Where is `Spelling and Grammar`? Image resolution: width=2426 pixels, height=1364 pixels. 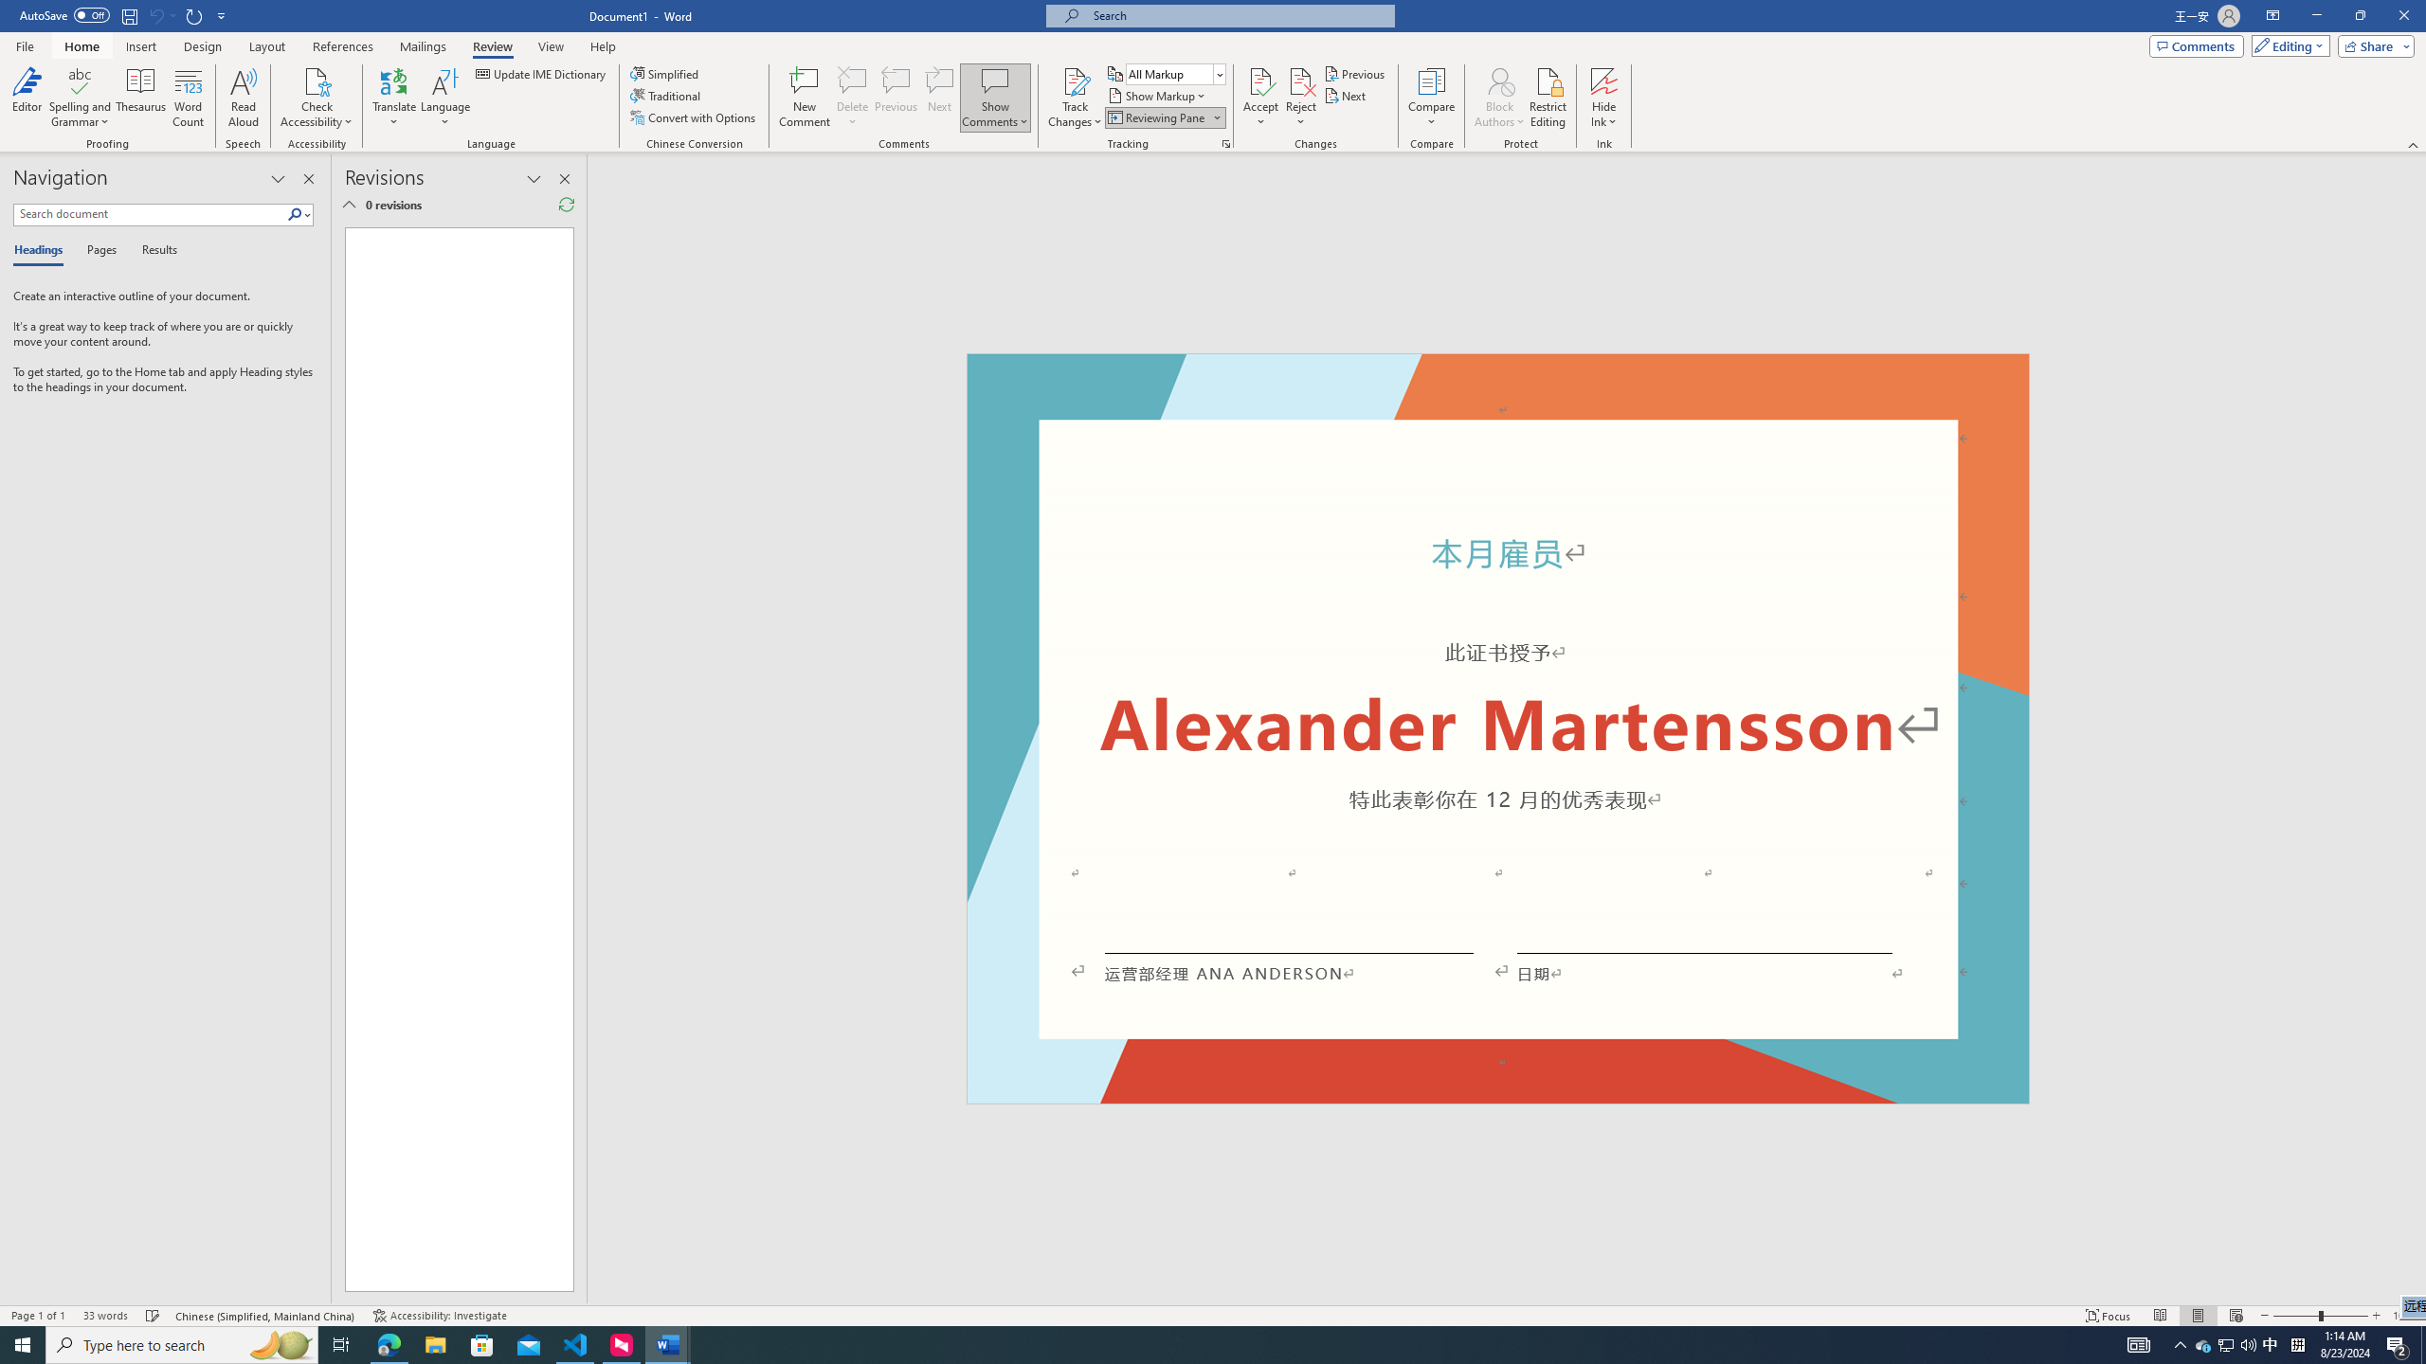
Spelling and Grammar is located at coordinates (81, 98).